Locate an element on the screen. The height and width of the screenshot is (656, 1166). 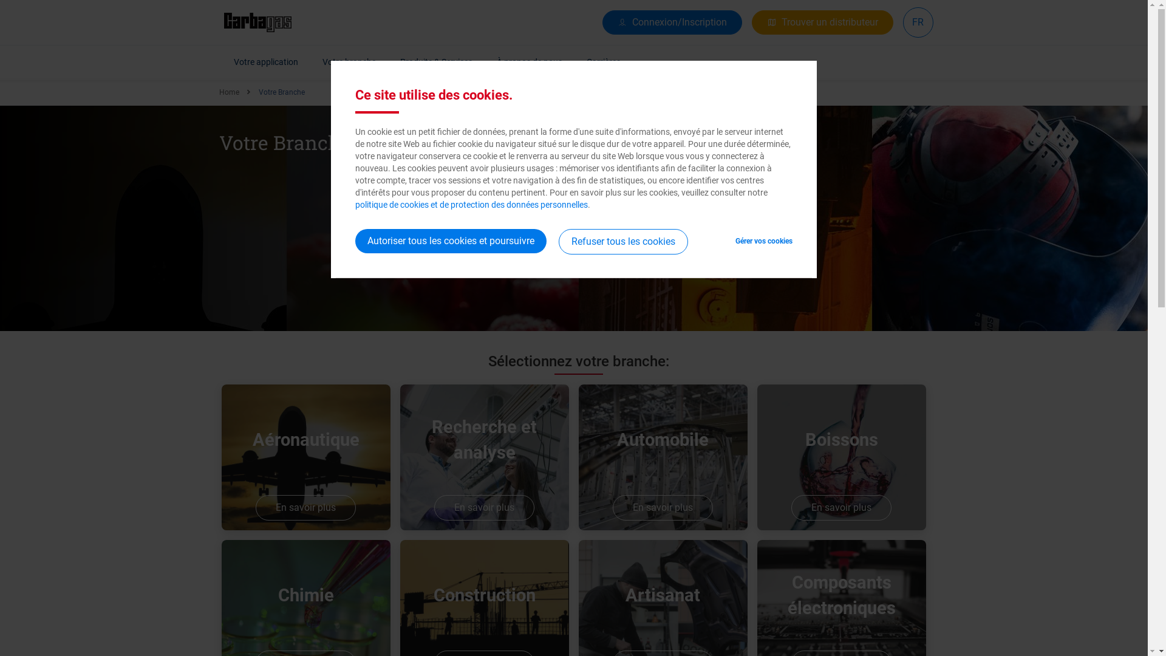
Produits & Services is located at coordinates (436, 62).